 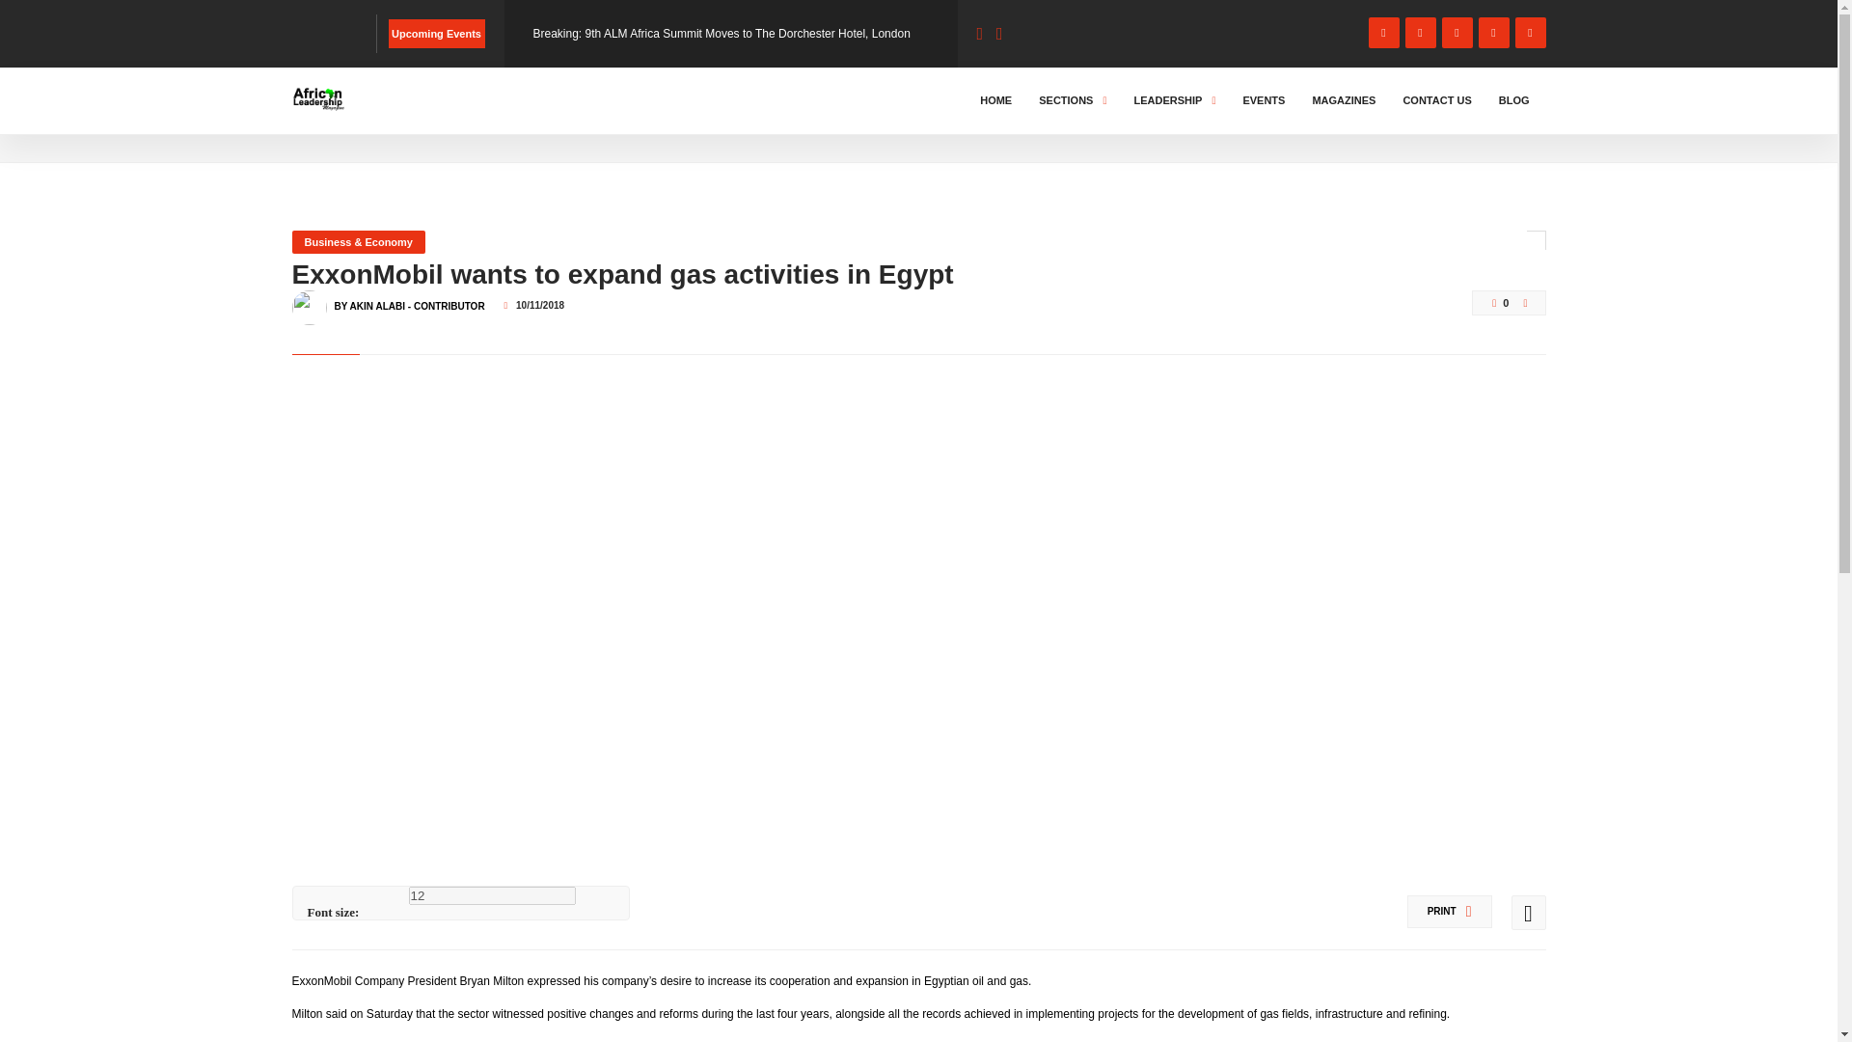 What do you see at coordinates (1343, 100) in the screenshot?
I see `MAGAZINES` at bounding box center [1343, 100].